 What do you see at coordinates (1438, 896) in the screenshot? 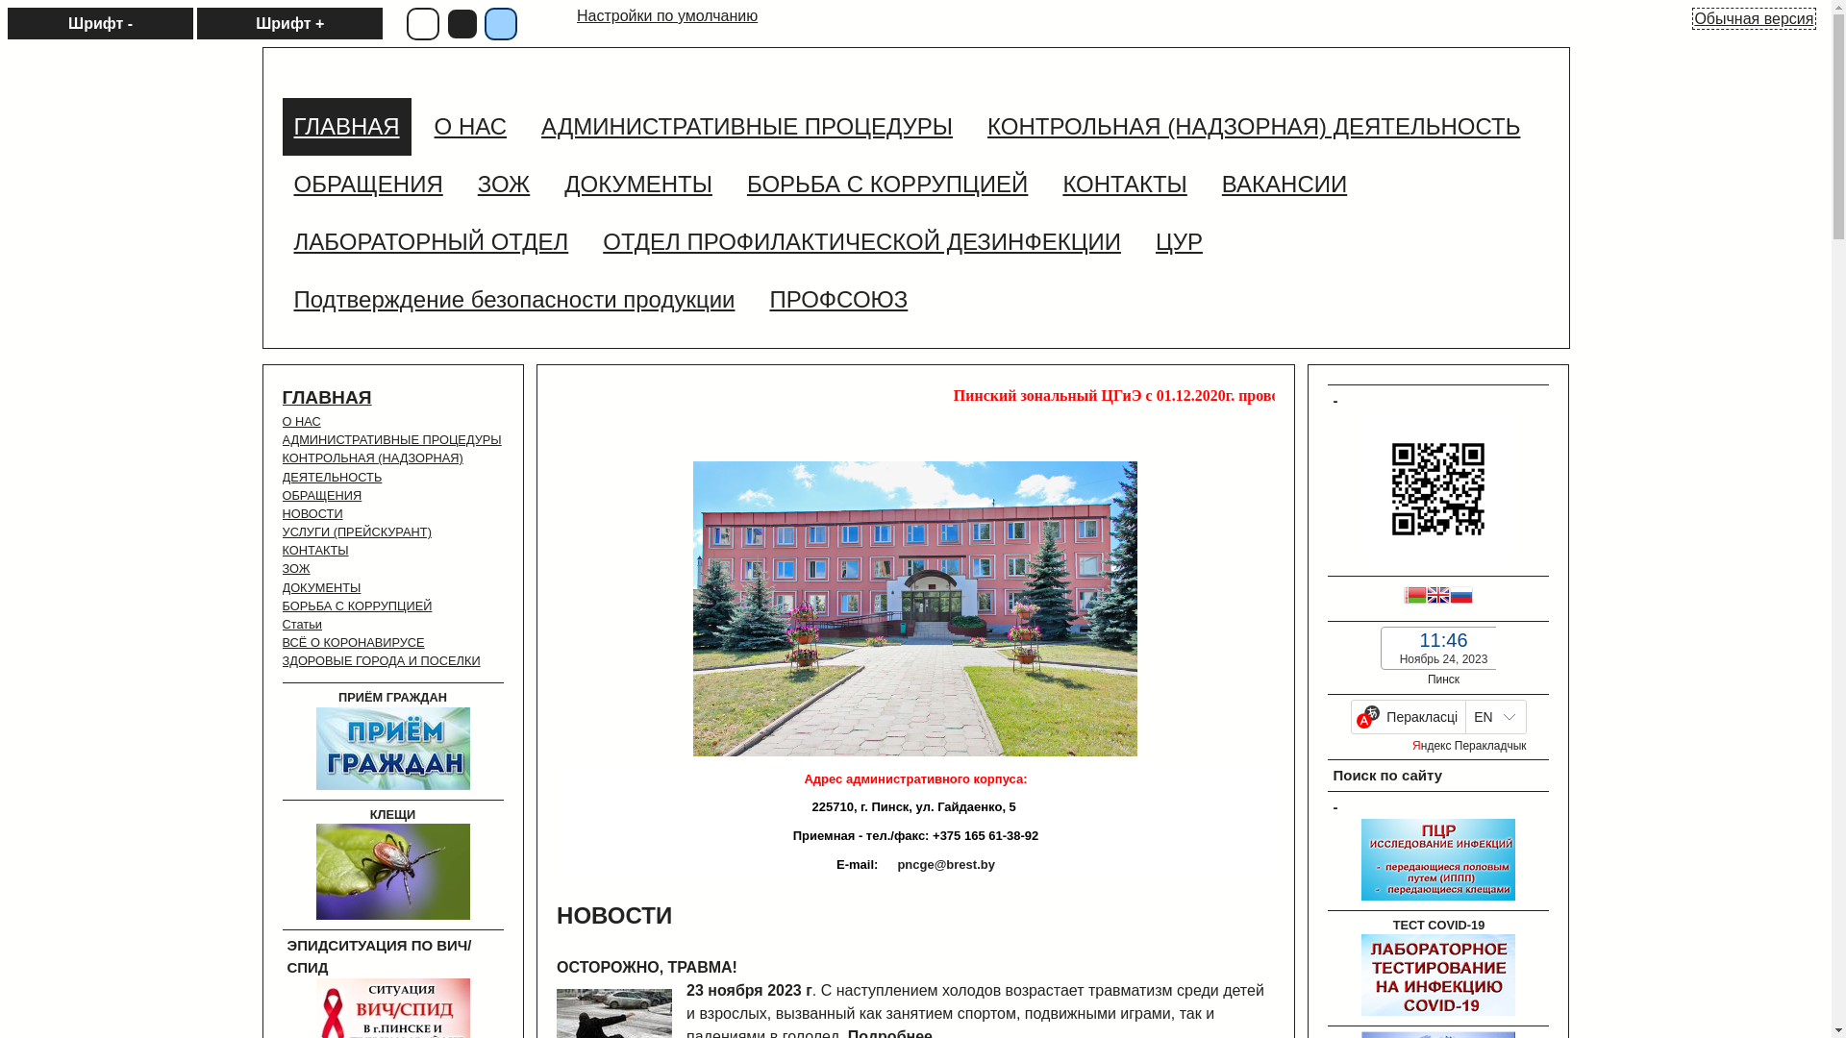
I see `-` at bounding box center [1438, 896].